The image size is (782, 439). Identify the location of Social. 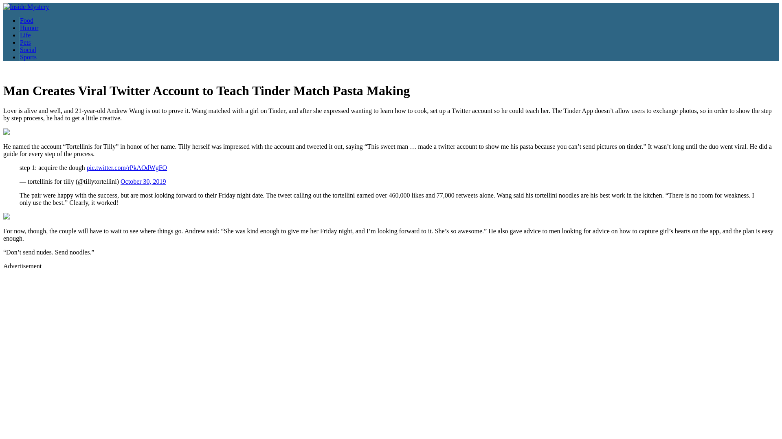
(28, 50).